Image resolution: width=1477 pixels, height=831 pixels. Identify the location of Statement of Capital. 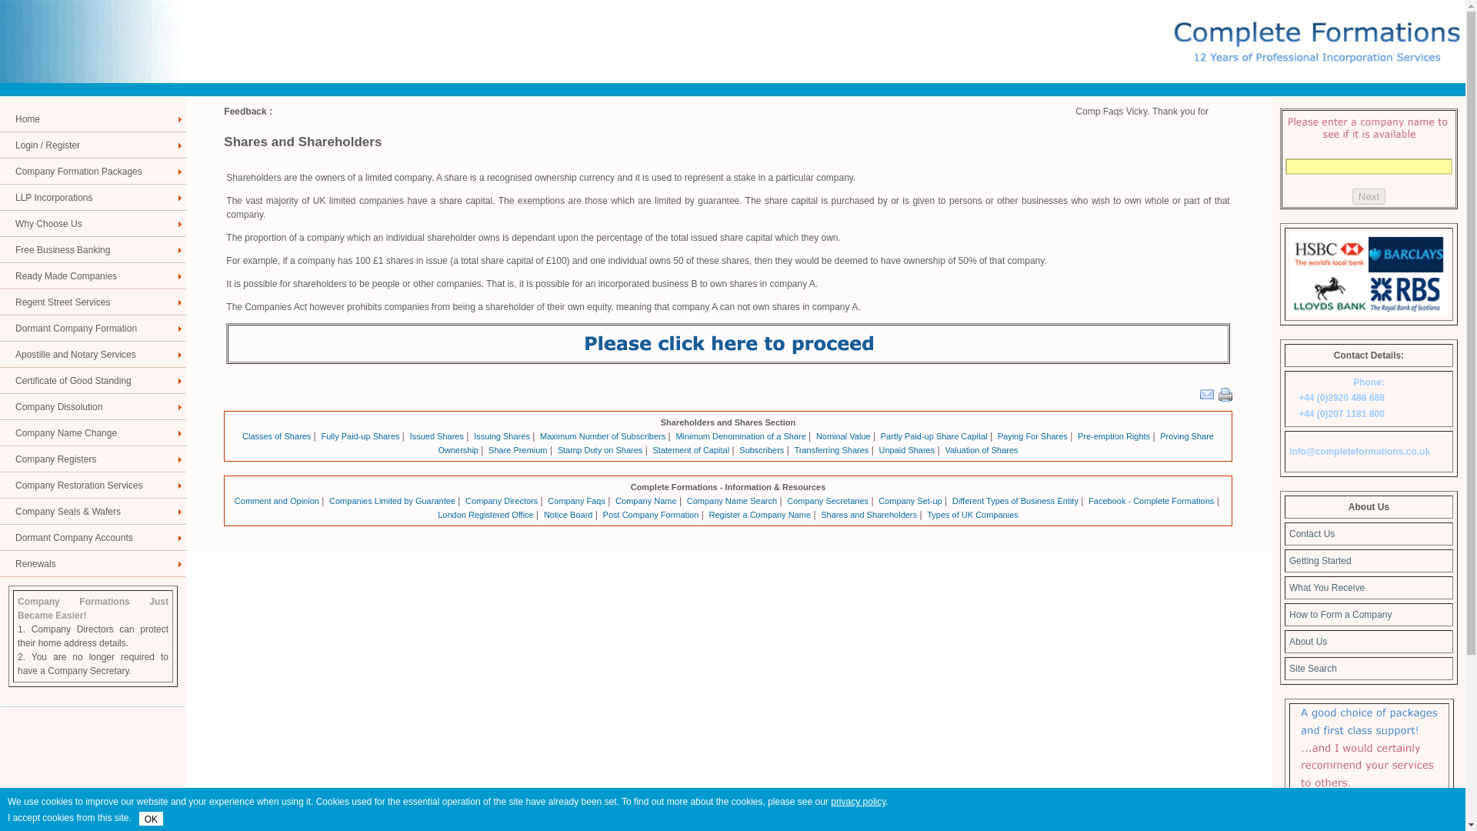
(691, 449).